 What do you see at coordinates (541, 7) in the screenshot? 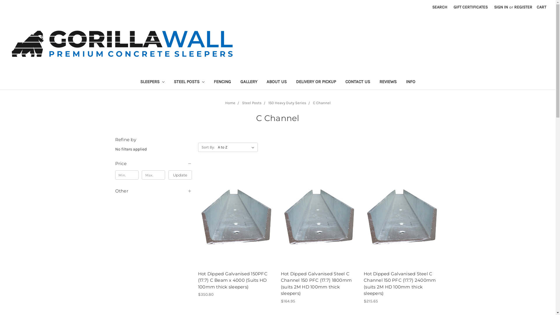
I see `CART` at bounding box center [541, 7].